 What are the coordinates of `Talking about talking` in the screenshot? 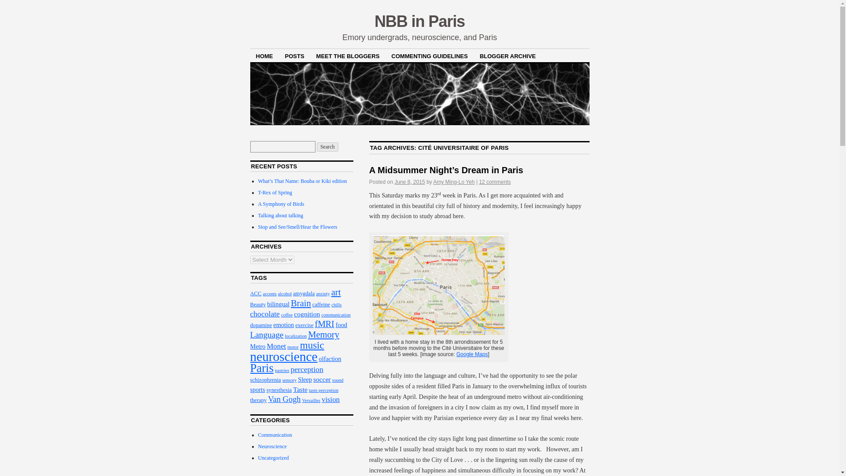 It's located at (280, 215).